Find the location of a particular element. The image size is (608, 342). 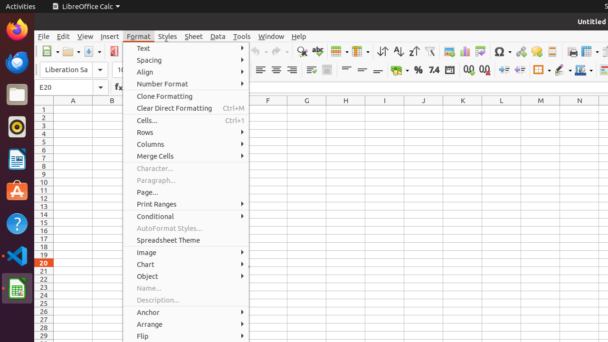

Currency is located at coordinates (400, 70).